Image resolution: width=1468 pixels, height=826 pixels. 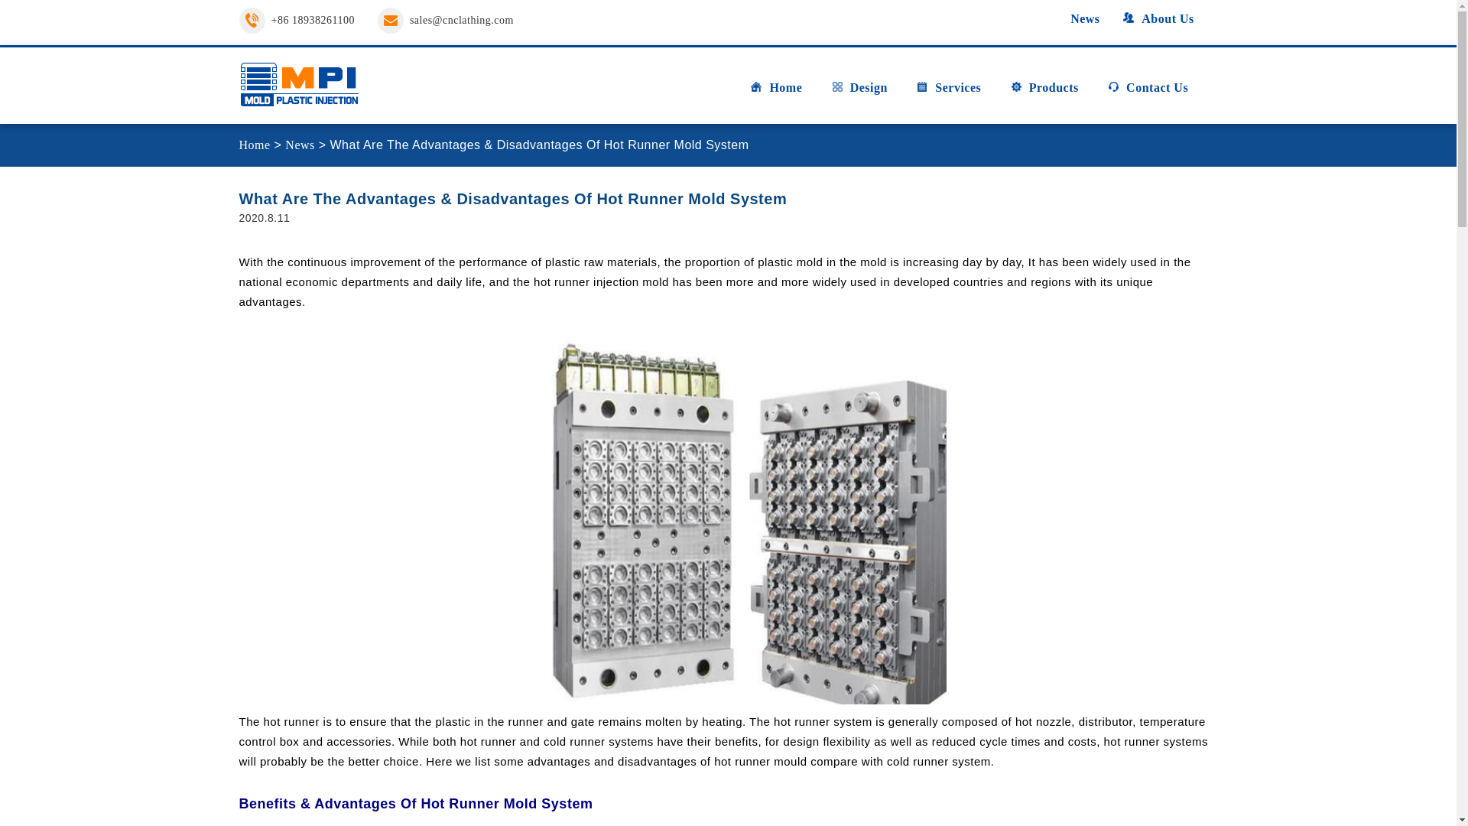 I want to click on Contact Us, so click(x=1148, y=93).